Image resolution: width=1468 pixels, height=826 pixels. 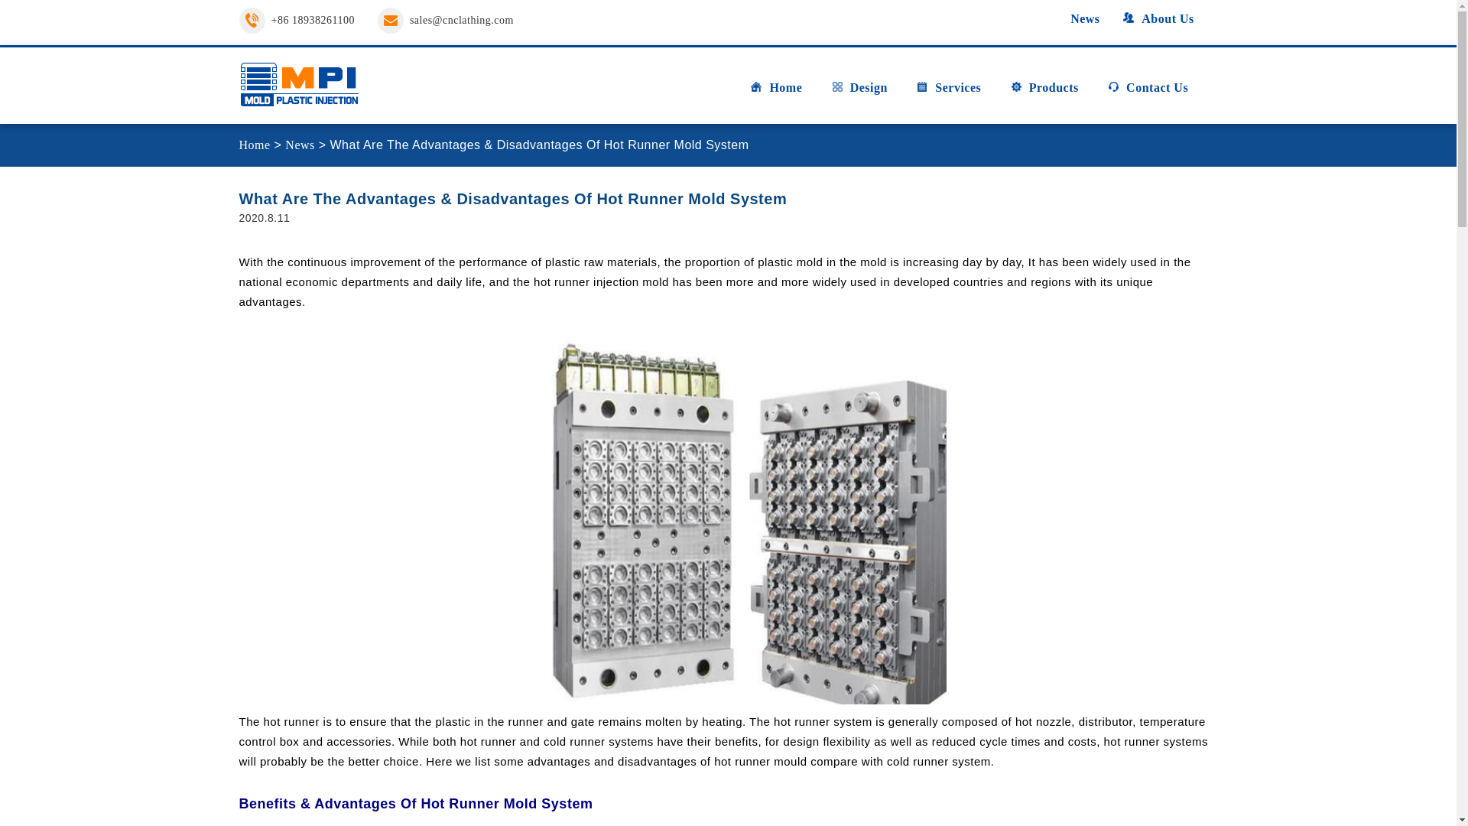 I want to click on Contact Us, so click(x=1148, y=93).